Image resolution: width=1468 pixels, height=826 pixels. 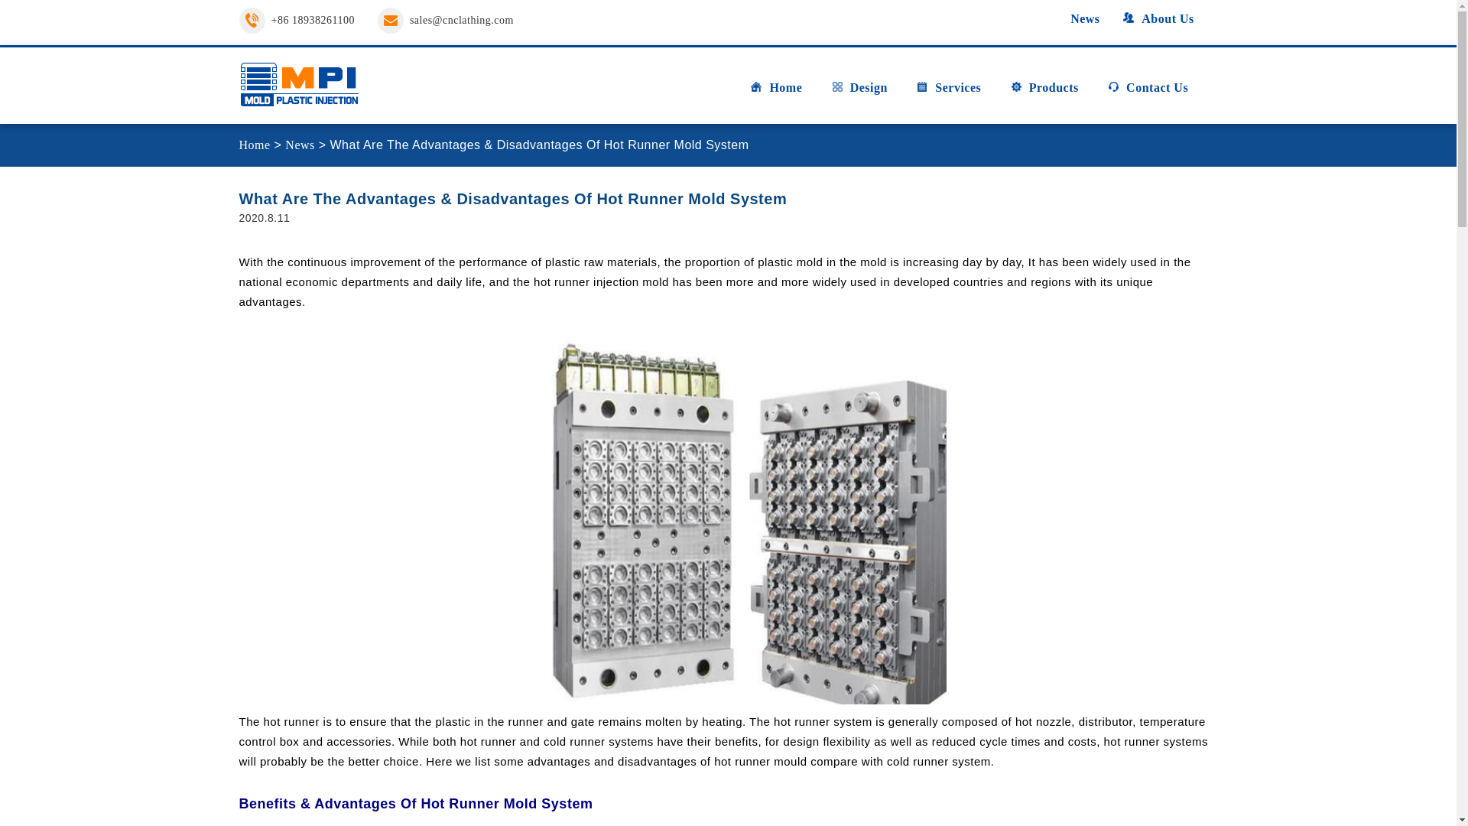 I want to click on Contact Us, so click(x=1148, y=93).